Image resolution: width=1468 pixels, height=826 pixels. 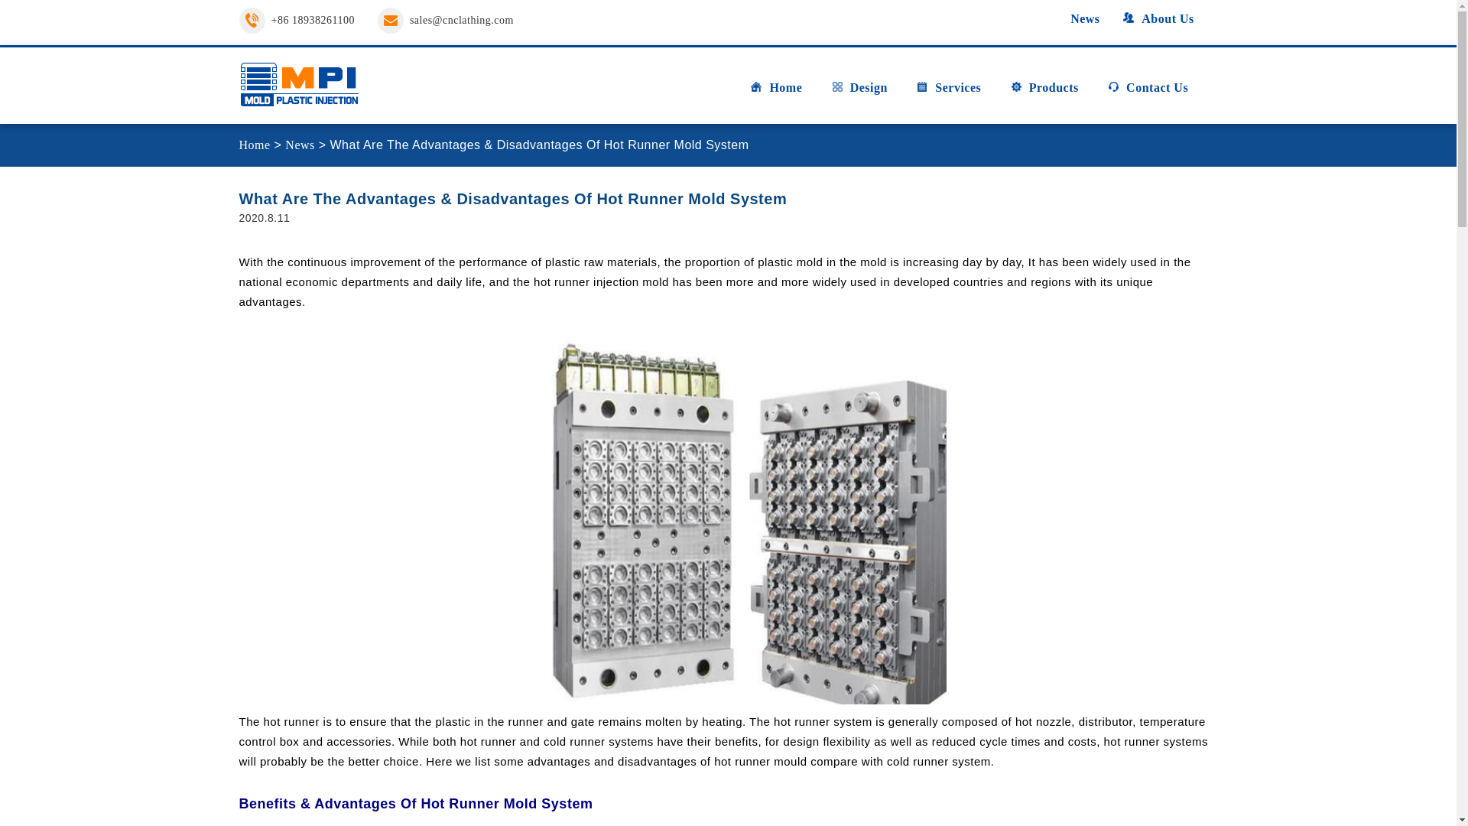 I want to click on Contact Us, so click(x=1148, y=93).